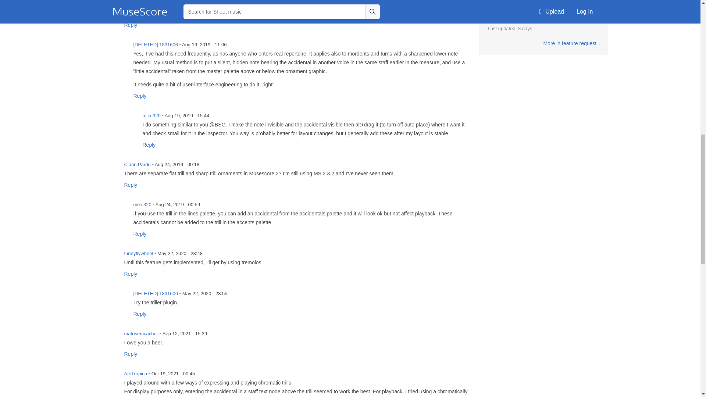 The height and width of the screenshot is (397, 706). What do you see at coordinates (111, 378) in the screenshot?
I see `ArsTropica` at bounding box center [111, 378].